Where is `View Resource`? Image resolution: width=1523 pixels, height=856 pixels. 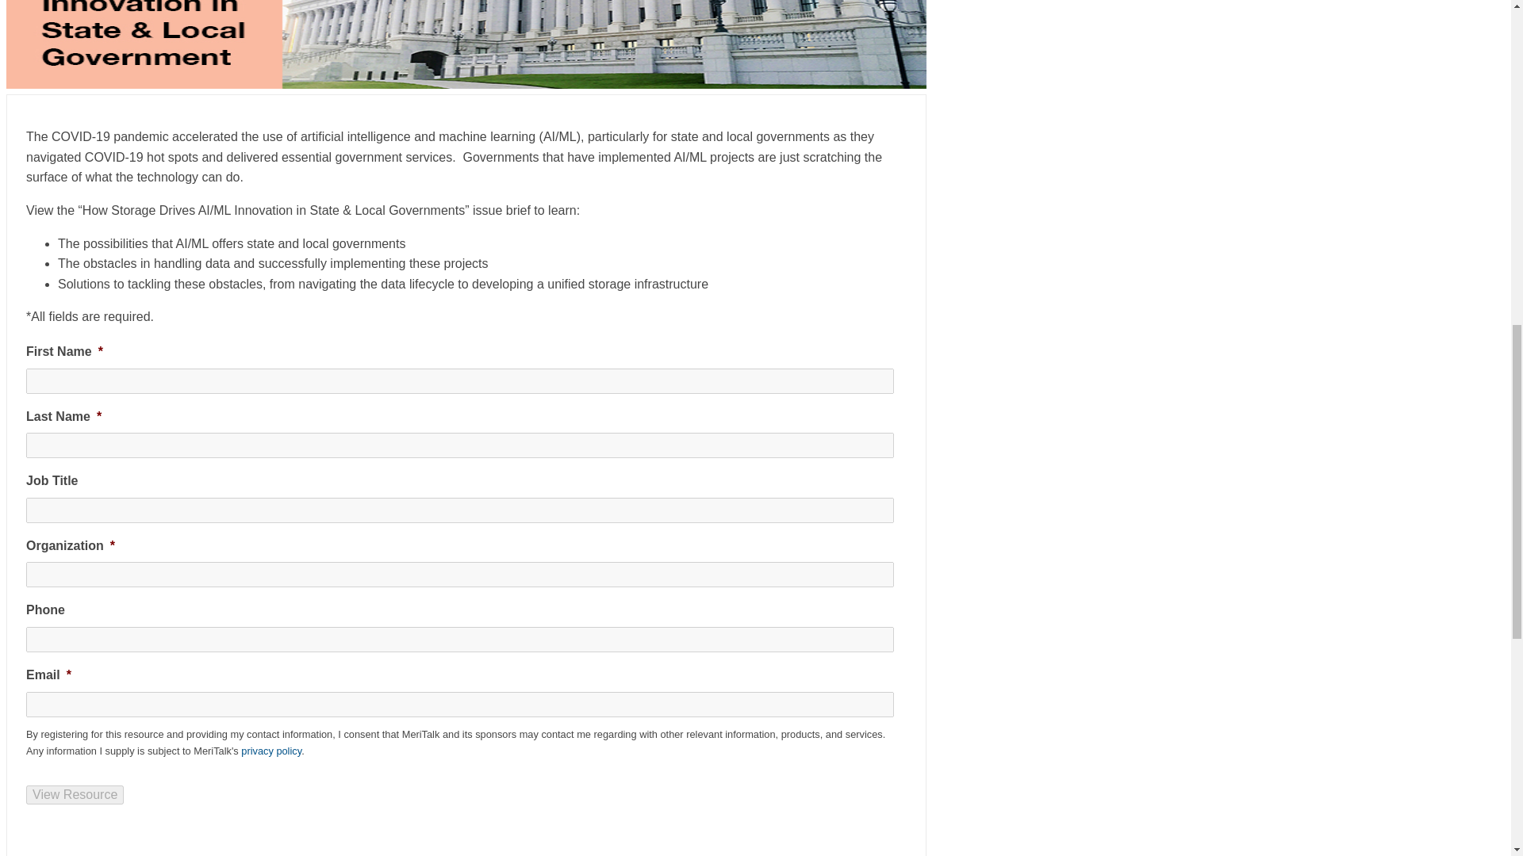 View Resource is located at coordinates (75, 795).